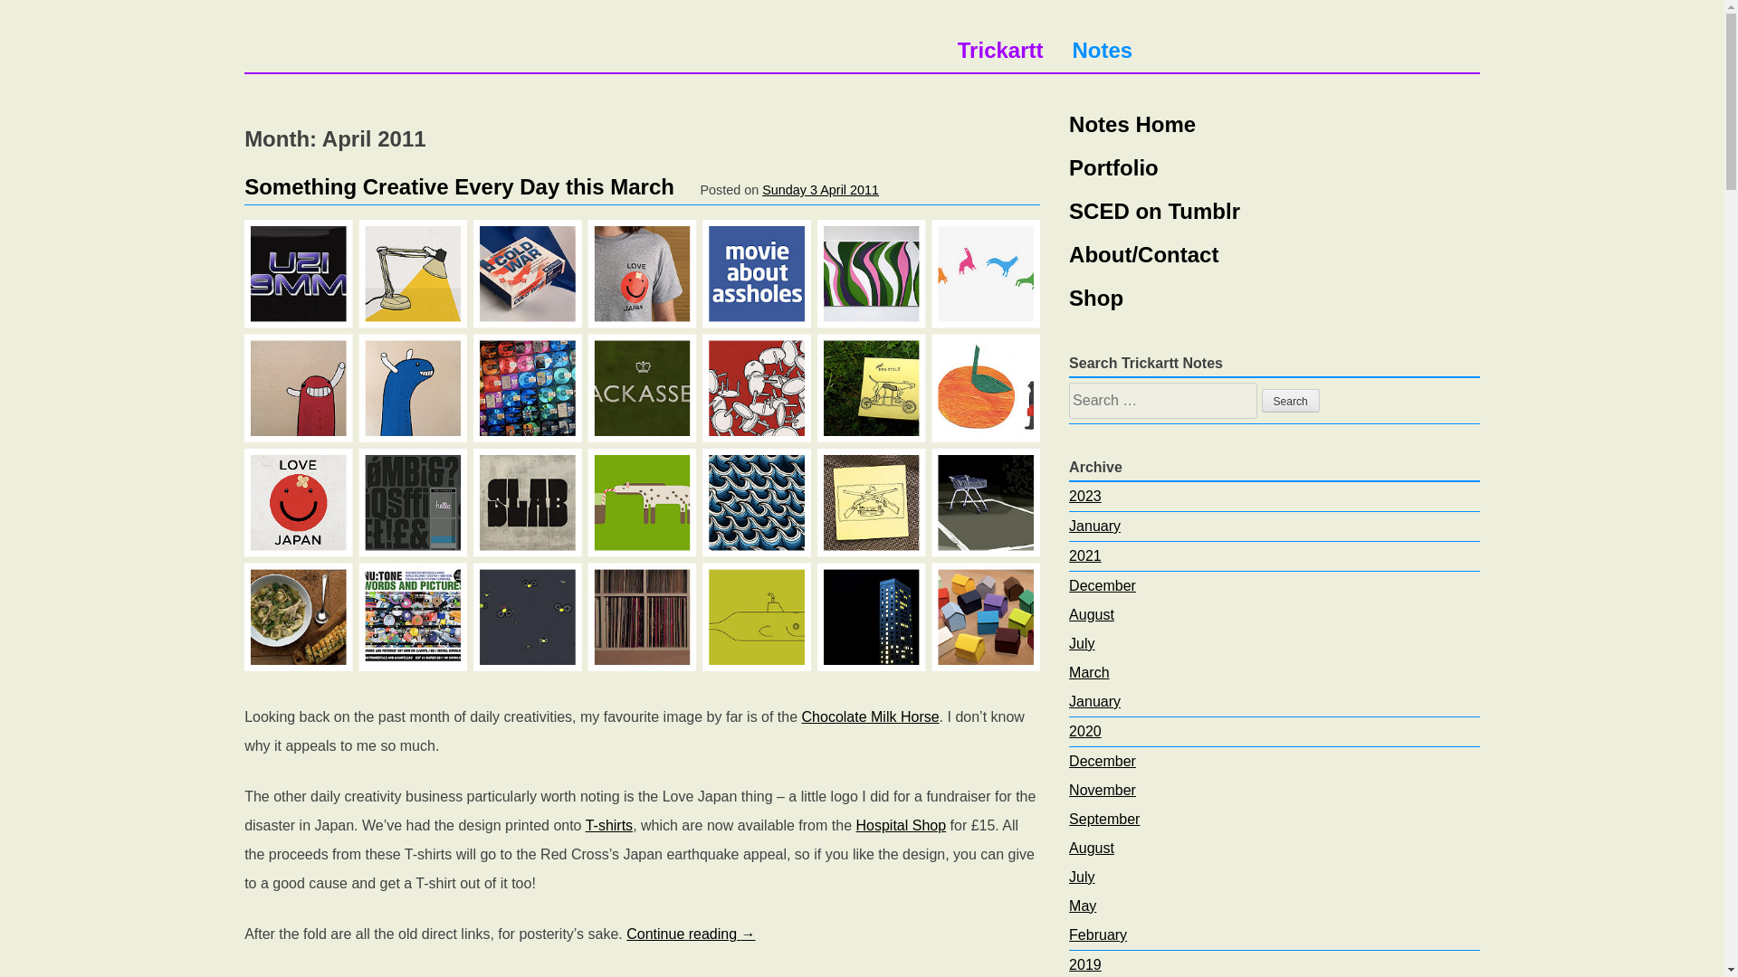 This screenshot has height=977, width=1738. What do you see at coordinates (820, 190) in the screenshot?
I see `Sunday 3 April 2011` at bounding box center [820, 190].